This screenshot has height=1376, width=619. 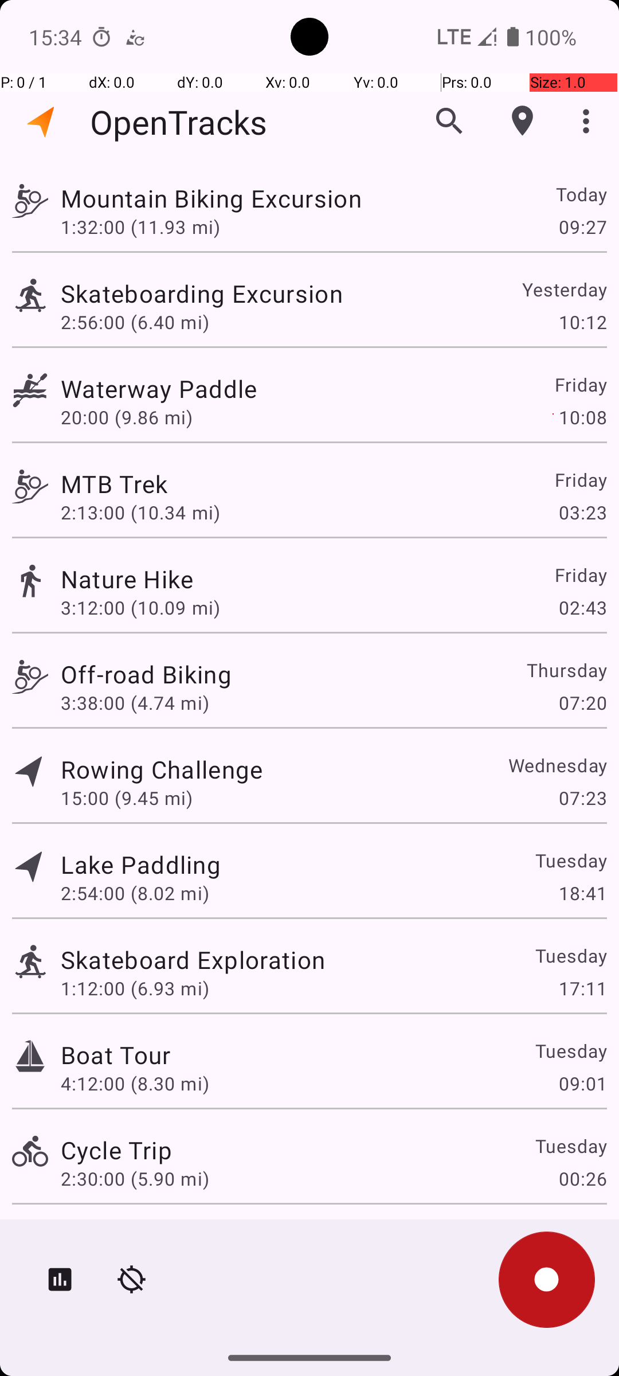 What do you see at coordinates (135, 322) in the screenshot?
I see `2:56:00 (6.40 mi)` at bounding box center [135, 322].